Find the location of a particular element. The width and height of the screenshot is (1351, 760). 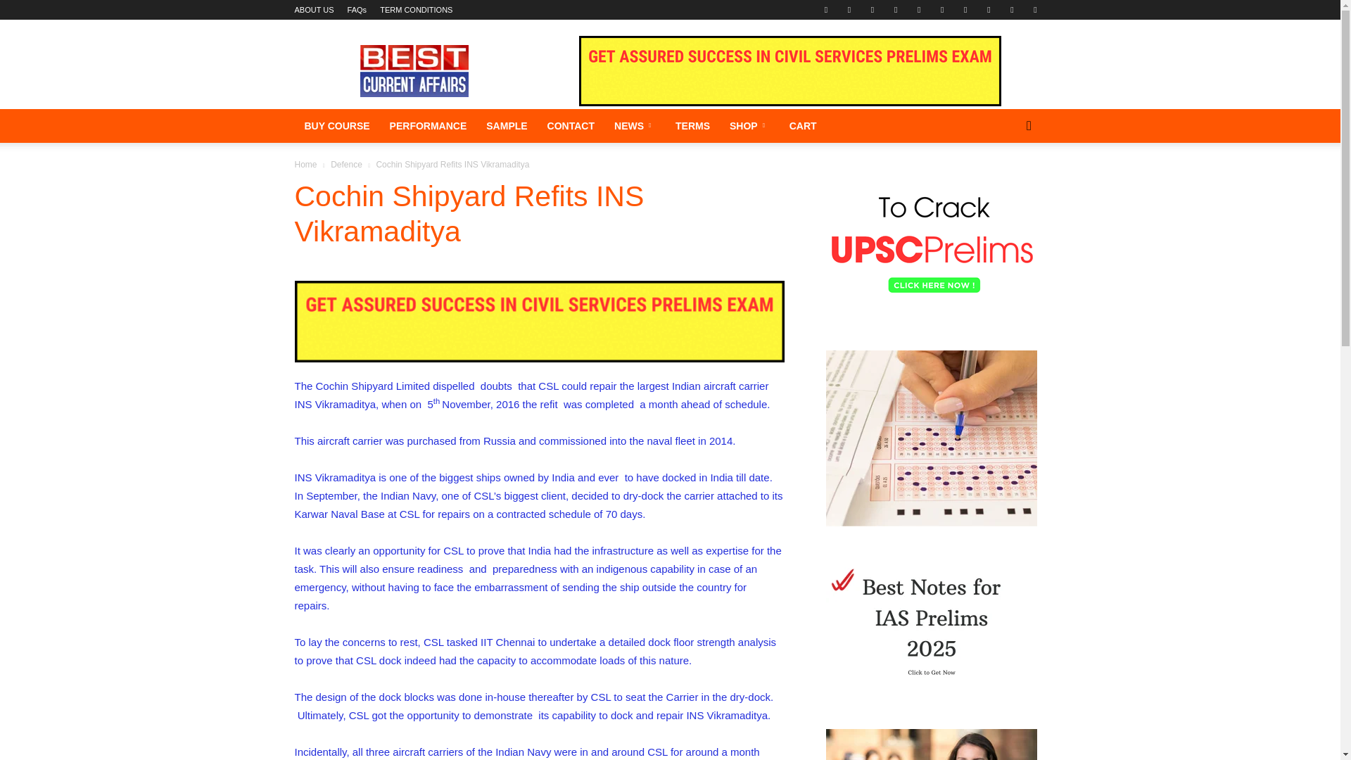

Instagram is located at coordinates (895, 10).